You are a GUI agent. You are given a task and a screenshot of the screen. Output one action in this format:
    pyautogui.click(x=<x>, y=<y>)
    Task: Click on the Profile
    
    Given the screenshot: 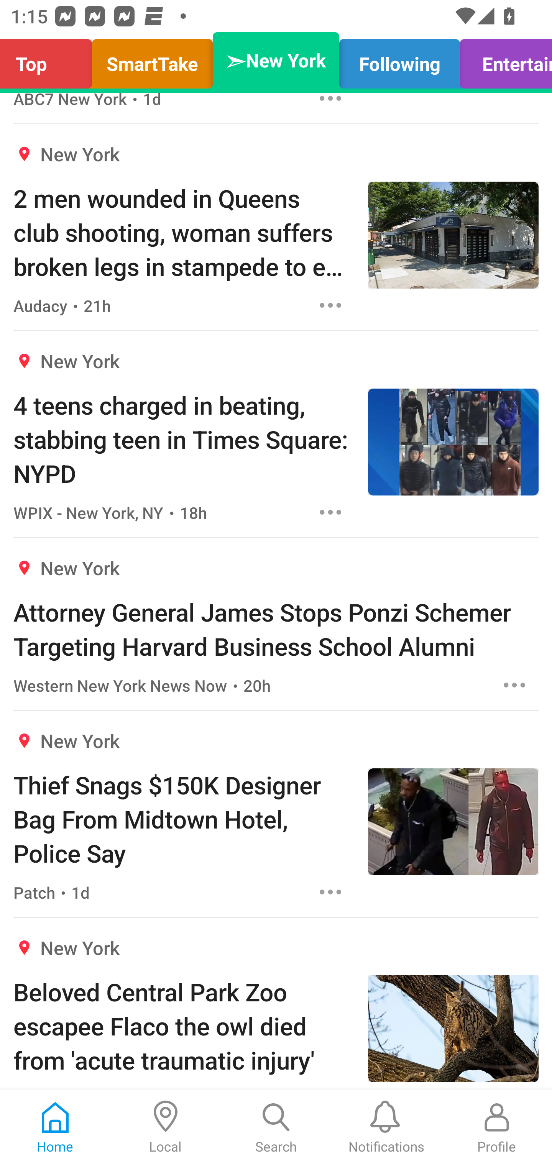 What is the action you would take?
    pyautogui.click(x=497, y=1127)
    